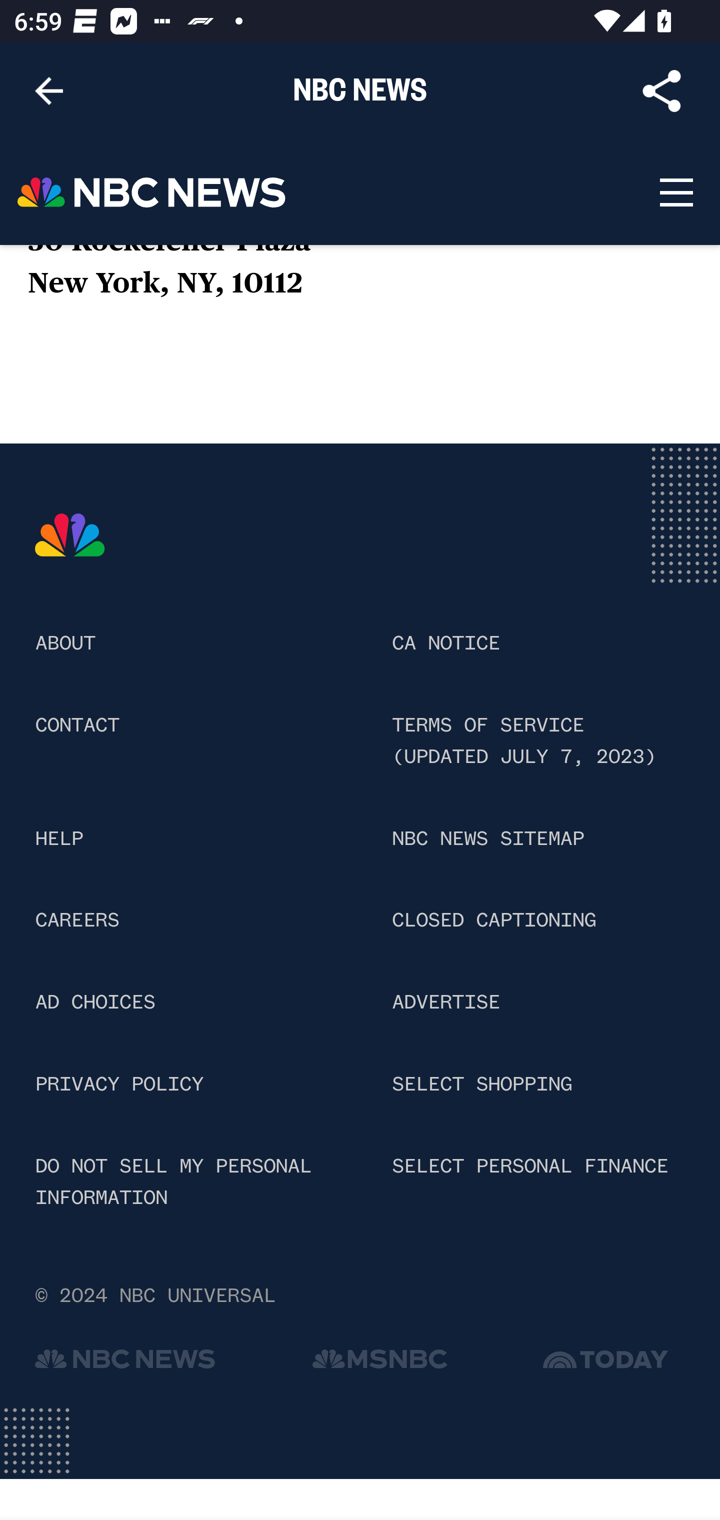 This screenshot has width=720, height=1520. I want to click on NBC NEWS SITEMAP, so click(487, 839).